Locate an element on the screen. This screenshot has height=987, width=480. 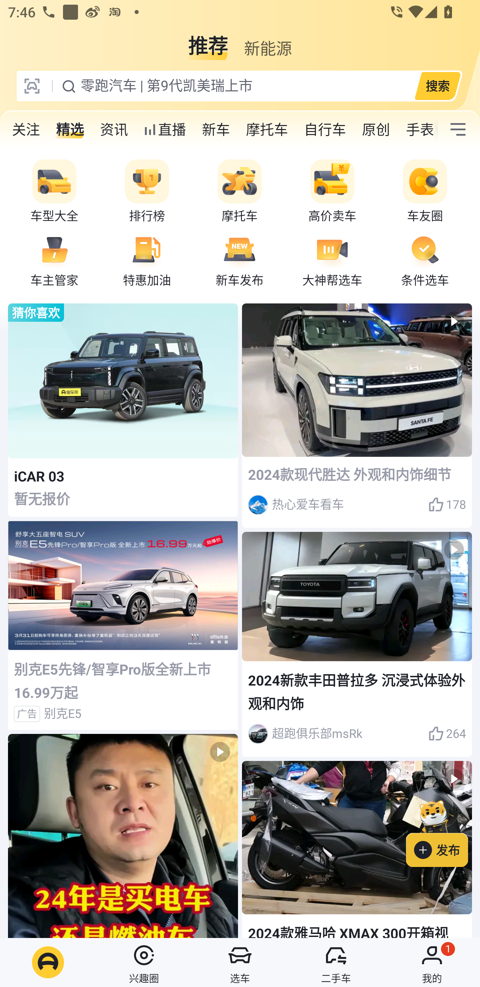
搜索 is located at coordinates (437, 86).